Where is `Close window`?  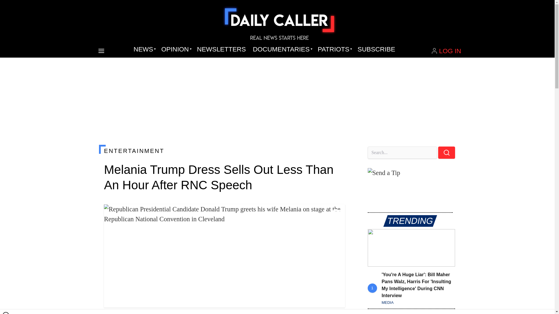 Close window is located at coordinates (6, 313).